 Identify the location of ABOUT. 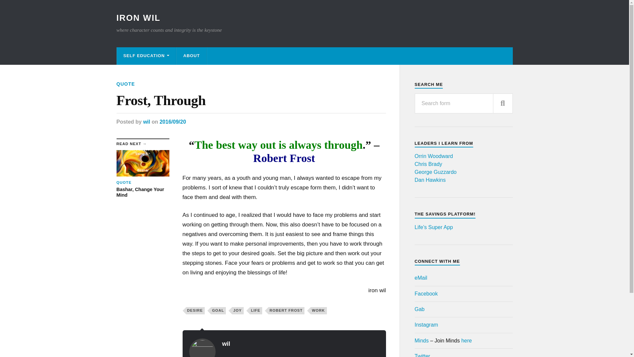
(192, 56).